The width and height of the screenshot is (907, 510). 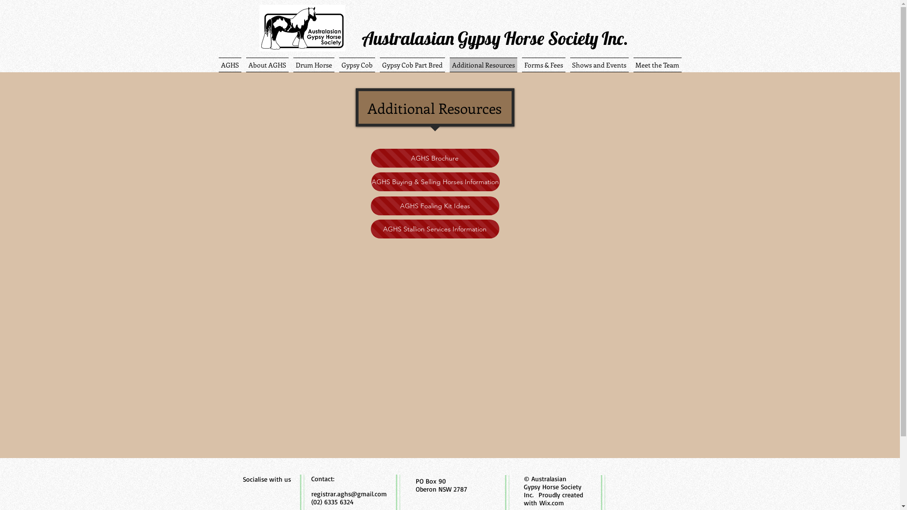 What do you see at coordinates (357, 65) in the screenshot?
I see `Gypsy Cob` at bounding box center [357, 65].